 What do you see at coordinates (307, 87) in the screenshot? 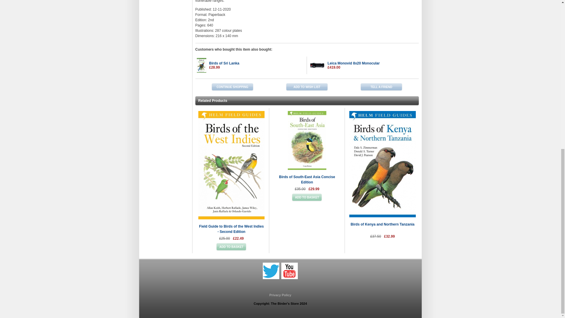
I see `ADD TO WISH LIST` at bounding box center [307, 87].